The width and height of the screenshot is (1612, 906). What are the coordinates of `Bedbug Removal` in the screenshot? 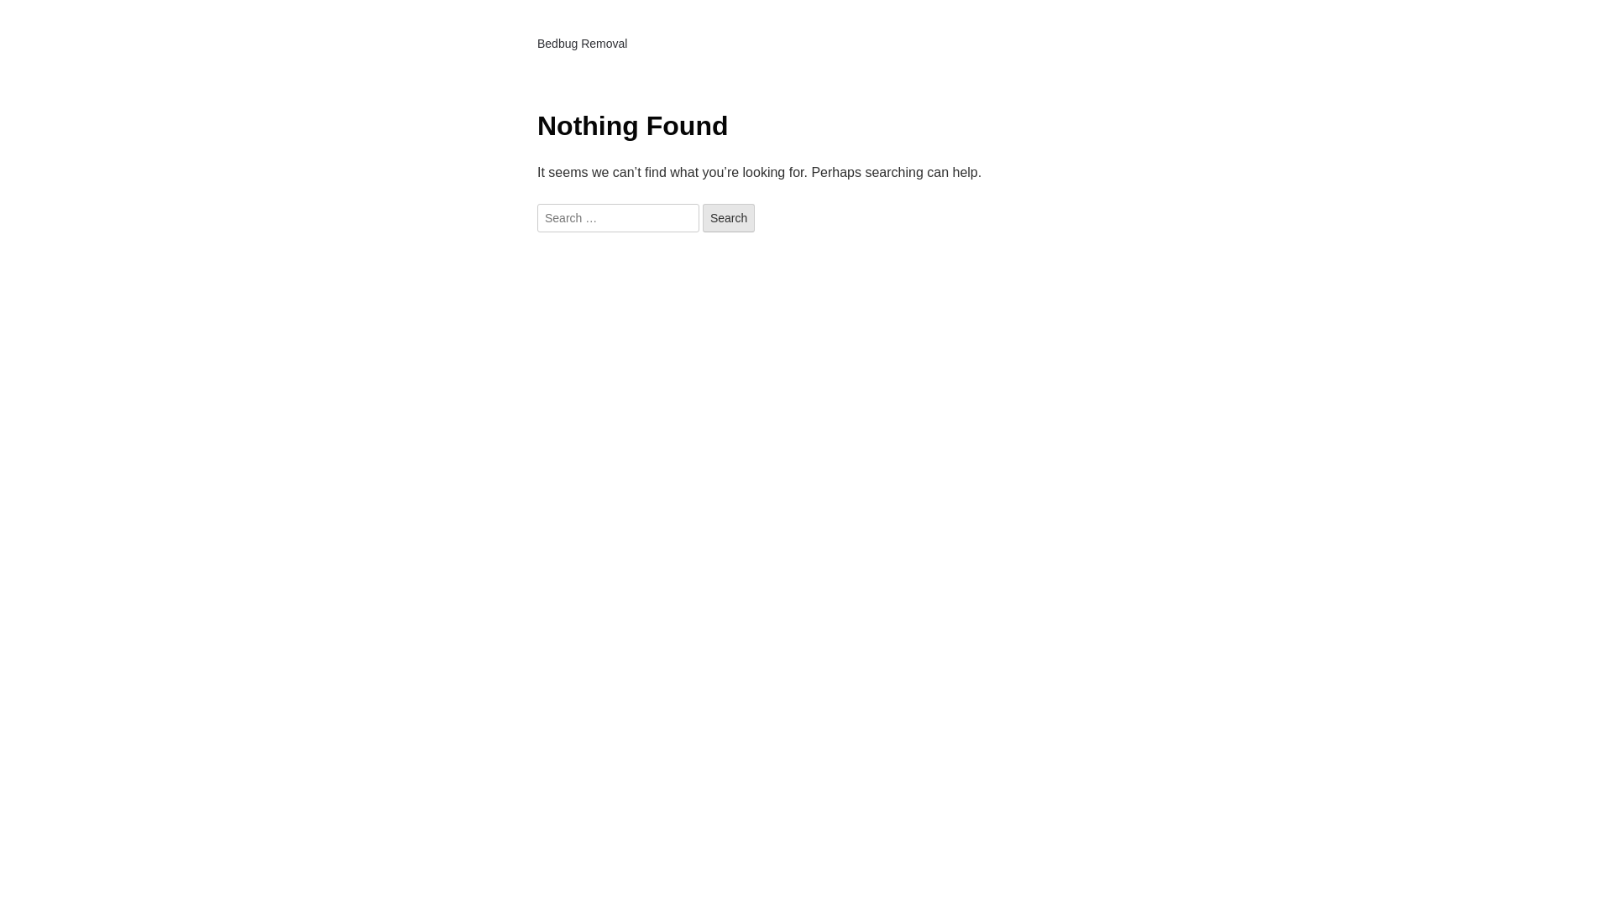 It's located at (583, 44).